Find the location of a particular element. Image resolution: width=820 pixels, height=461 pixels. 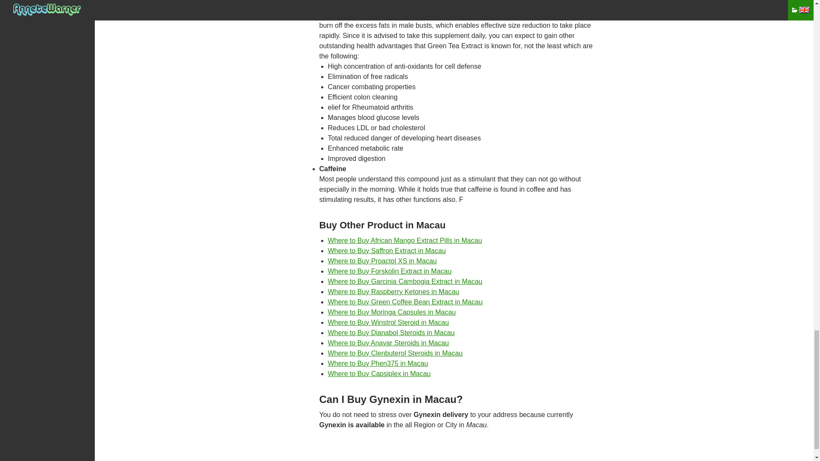

Where to Buy Garcinia Cambogia Extract in Macau is located at coordinates (405, 282).